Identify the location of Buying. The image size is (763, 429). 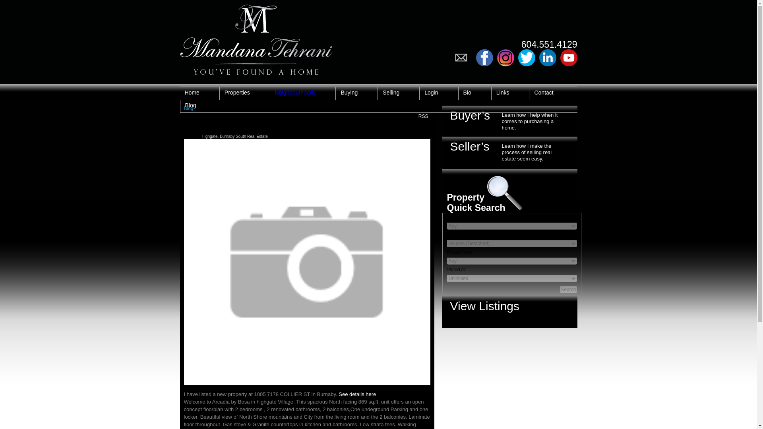
(349, 93).